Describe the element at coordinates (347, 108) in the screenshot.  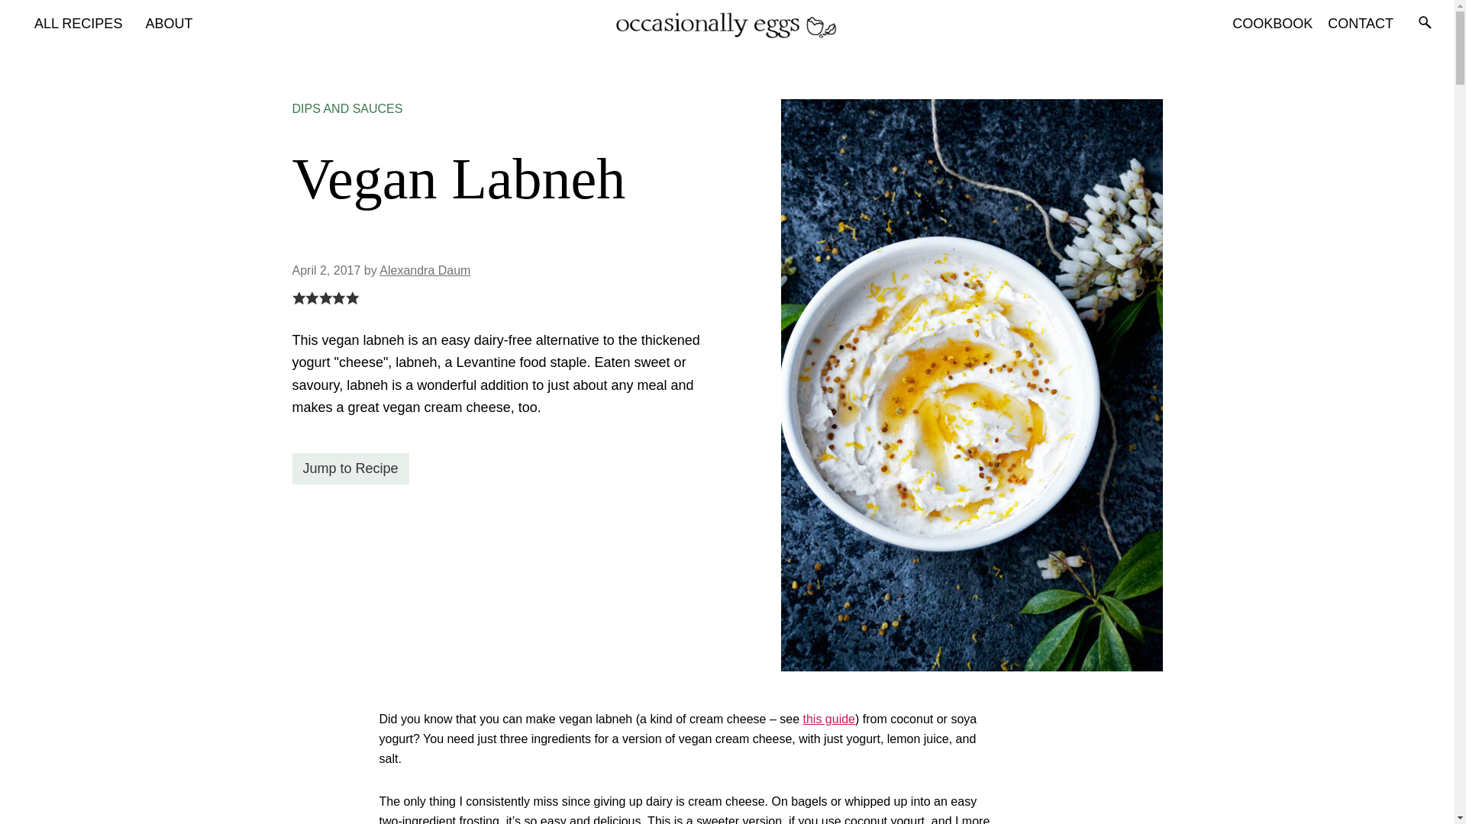
I see `DIPS AND SAUCES` at that location.